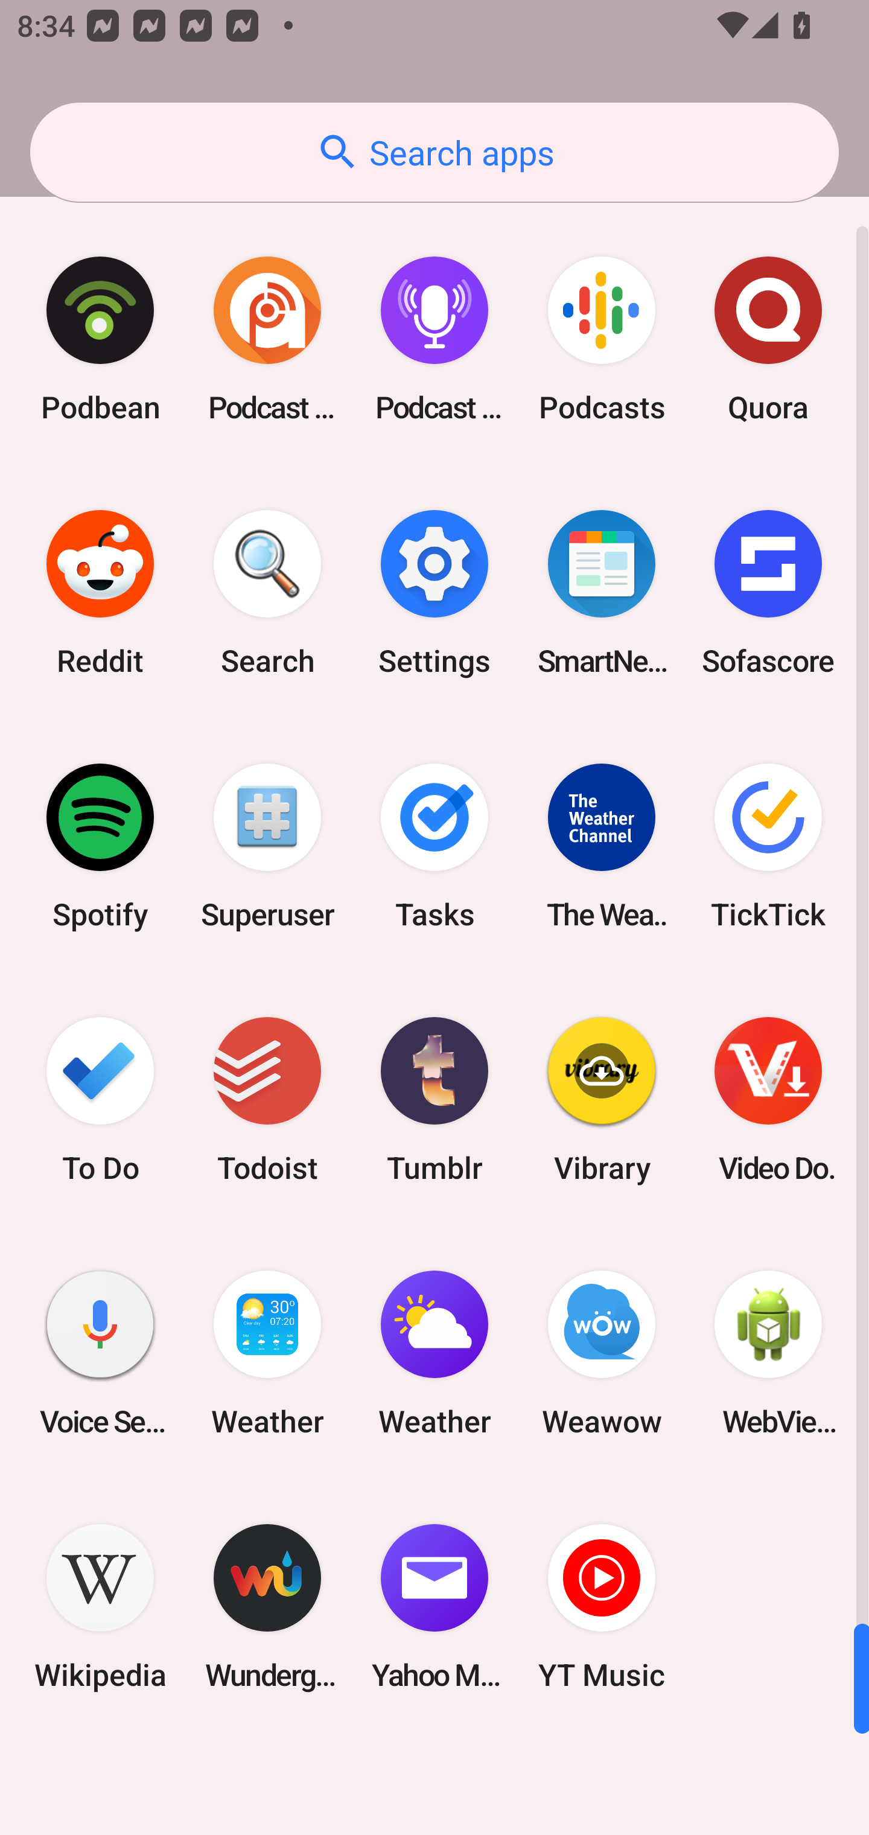  Describe the element at coordinates (601, 1607) in the screenshot. I see `YT Music` at that location.